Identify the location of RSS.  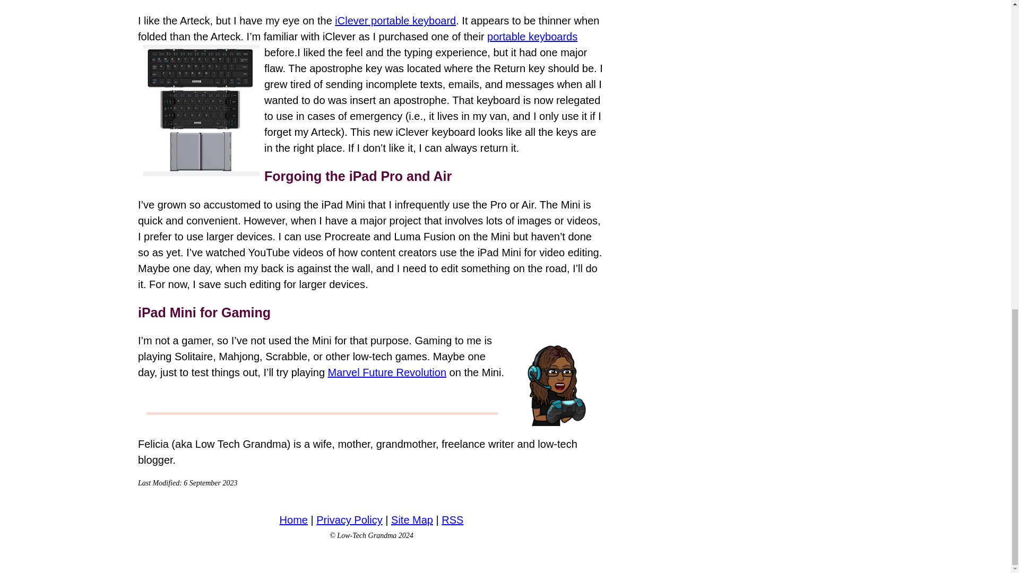
(452, 520).